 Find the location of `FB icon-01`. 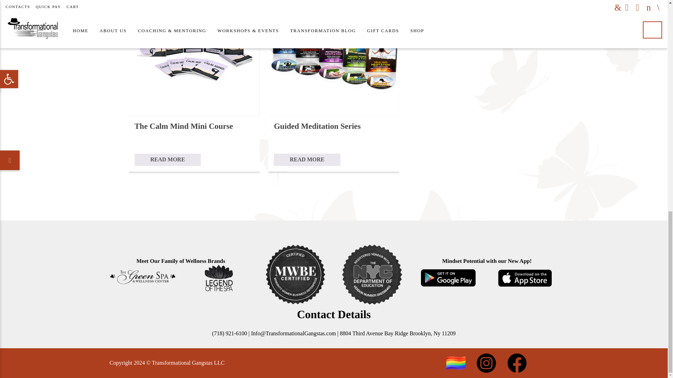

FB icon-01 is located at coordinates (517, 363).